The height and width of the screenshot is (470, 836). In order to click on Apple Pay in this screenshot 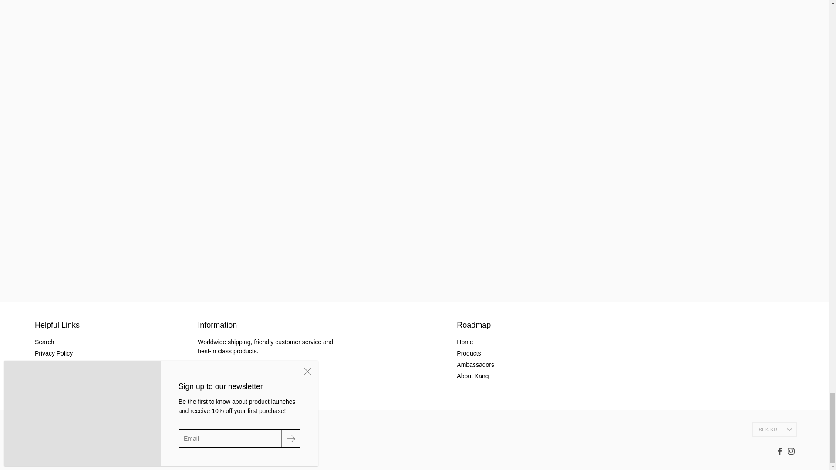, I will do `click(61, 430)`.